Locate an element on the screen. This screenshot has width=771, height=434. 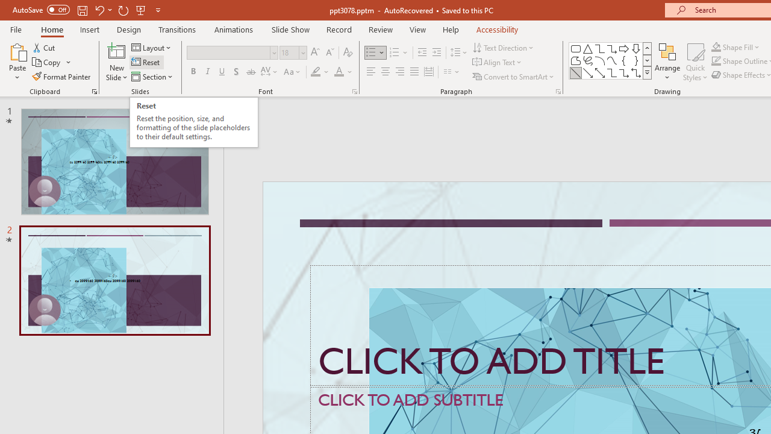
Notebook is located at coordinates (653, 122).